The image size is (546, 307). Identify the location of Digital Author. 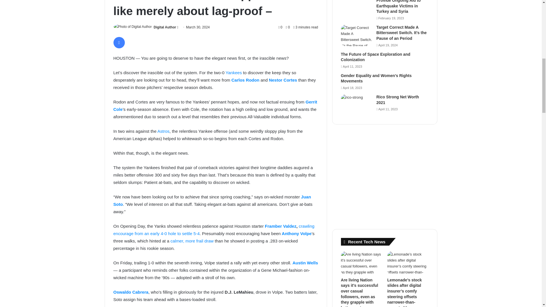
(164, 27).